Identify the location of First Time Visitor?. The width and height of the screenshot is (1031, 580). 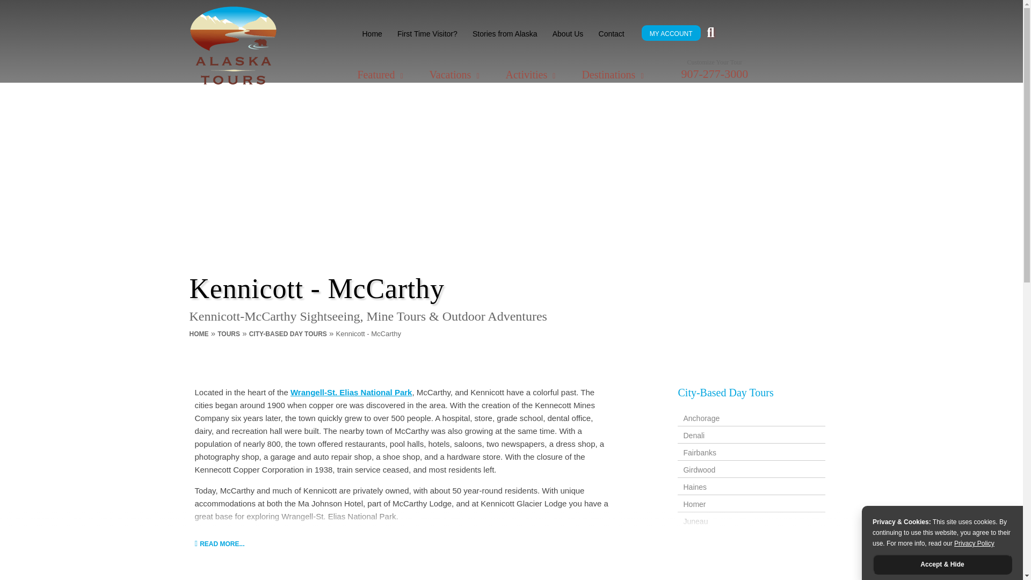
(427, 33).